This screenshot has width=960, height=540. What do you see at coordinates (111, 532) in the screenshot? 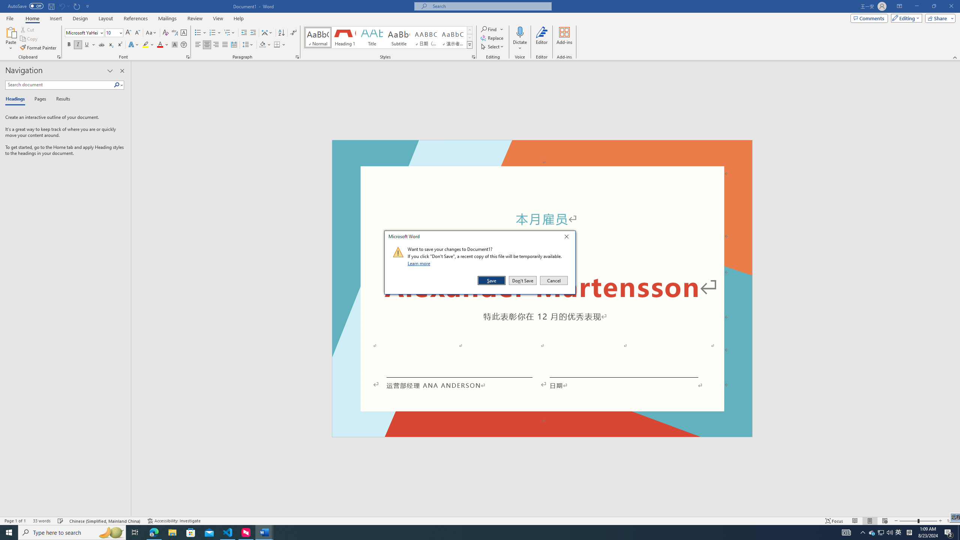
I see `Search highlights icon opens search home window` at bounding box center [111, 532].